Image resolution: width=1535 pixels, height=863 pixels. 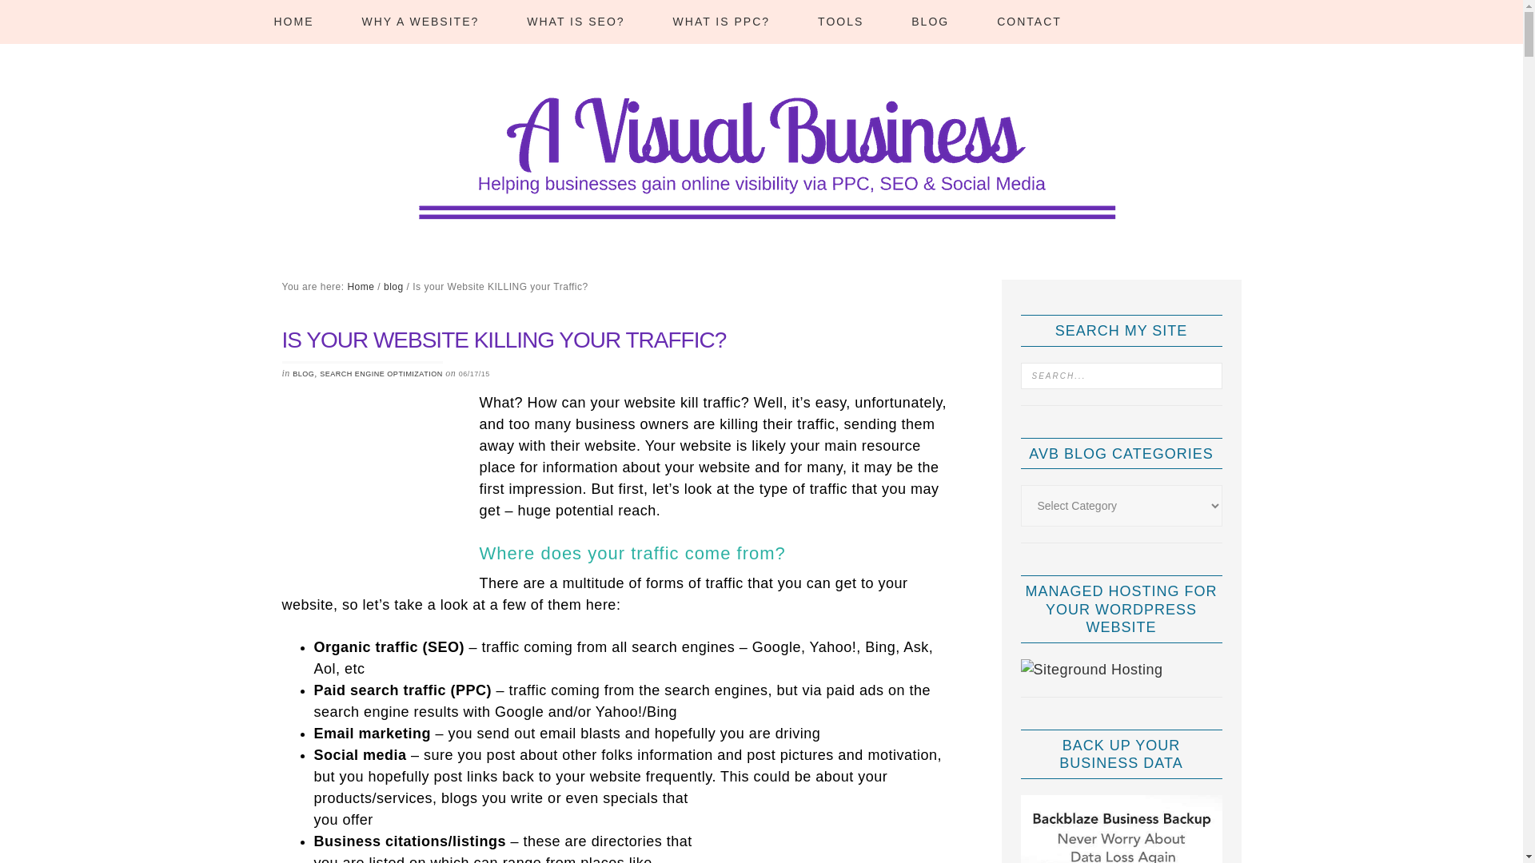 I want to click on HOME, so click(x=293, y=22).